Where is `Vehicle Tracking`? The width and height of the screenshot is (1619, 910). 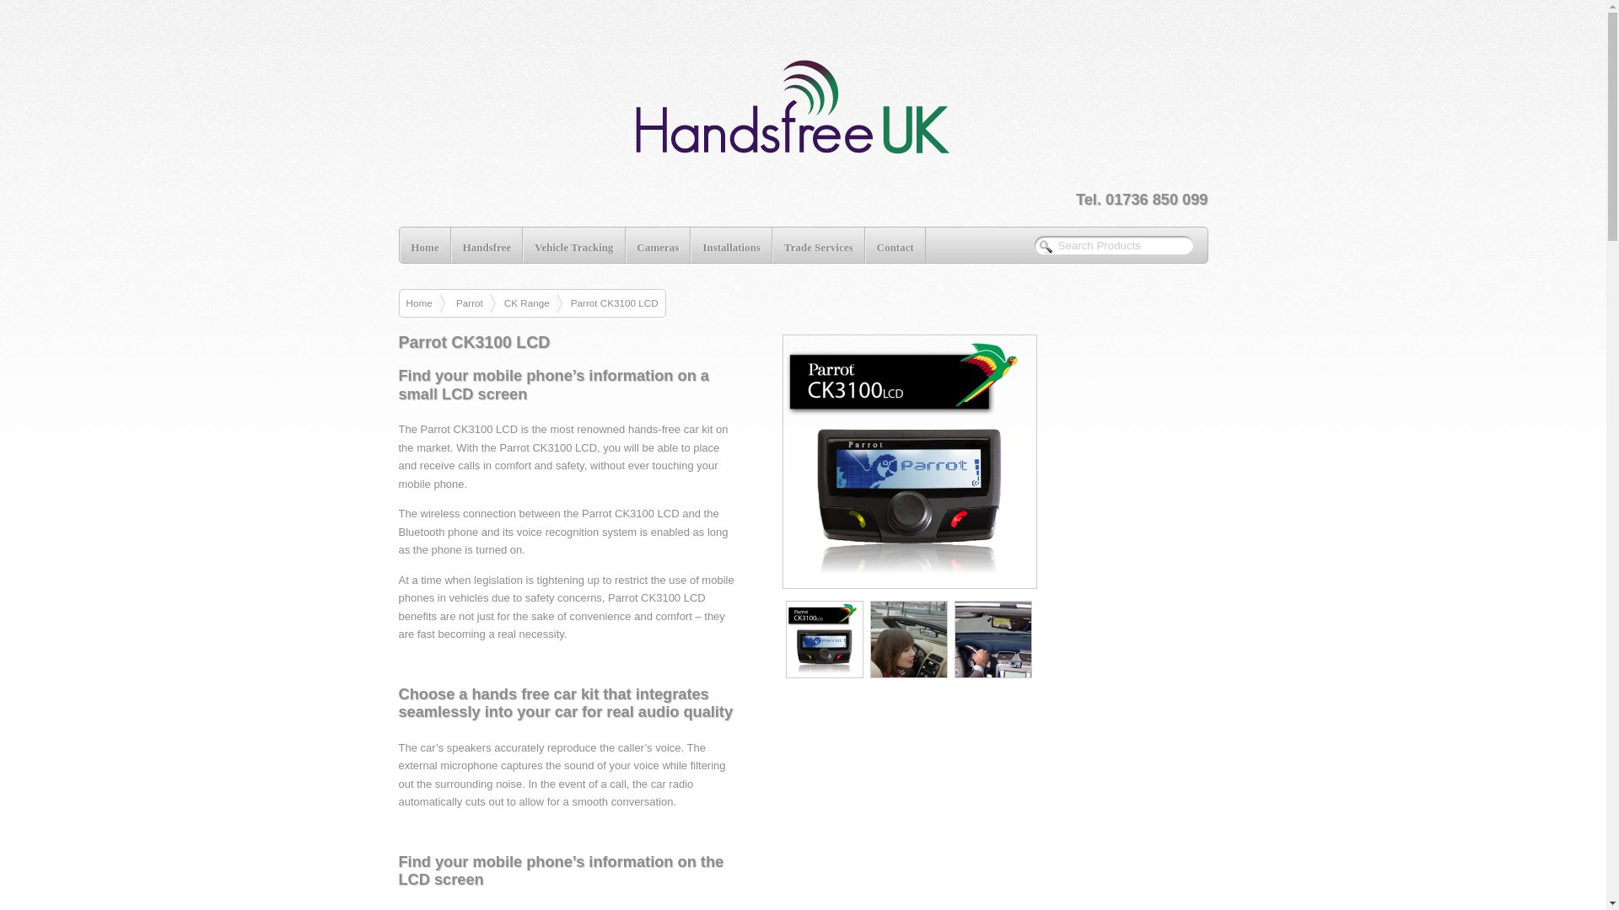 Vehicle Tracking is located at coordinates (573, 245).